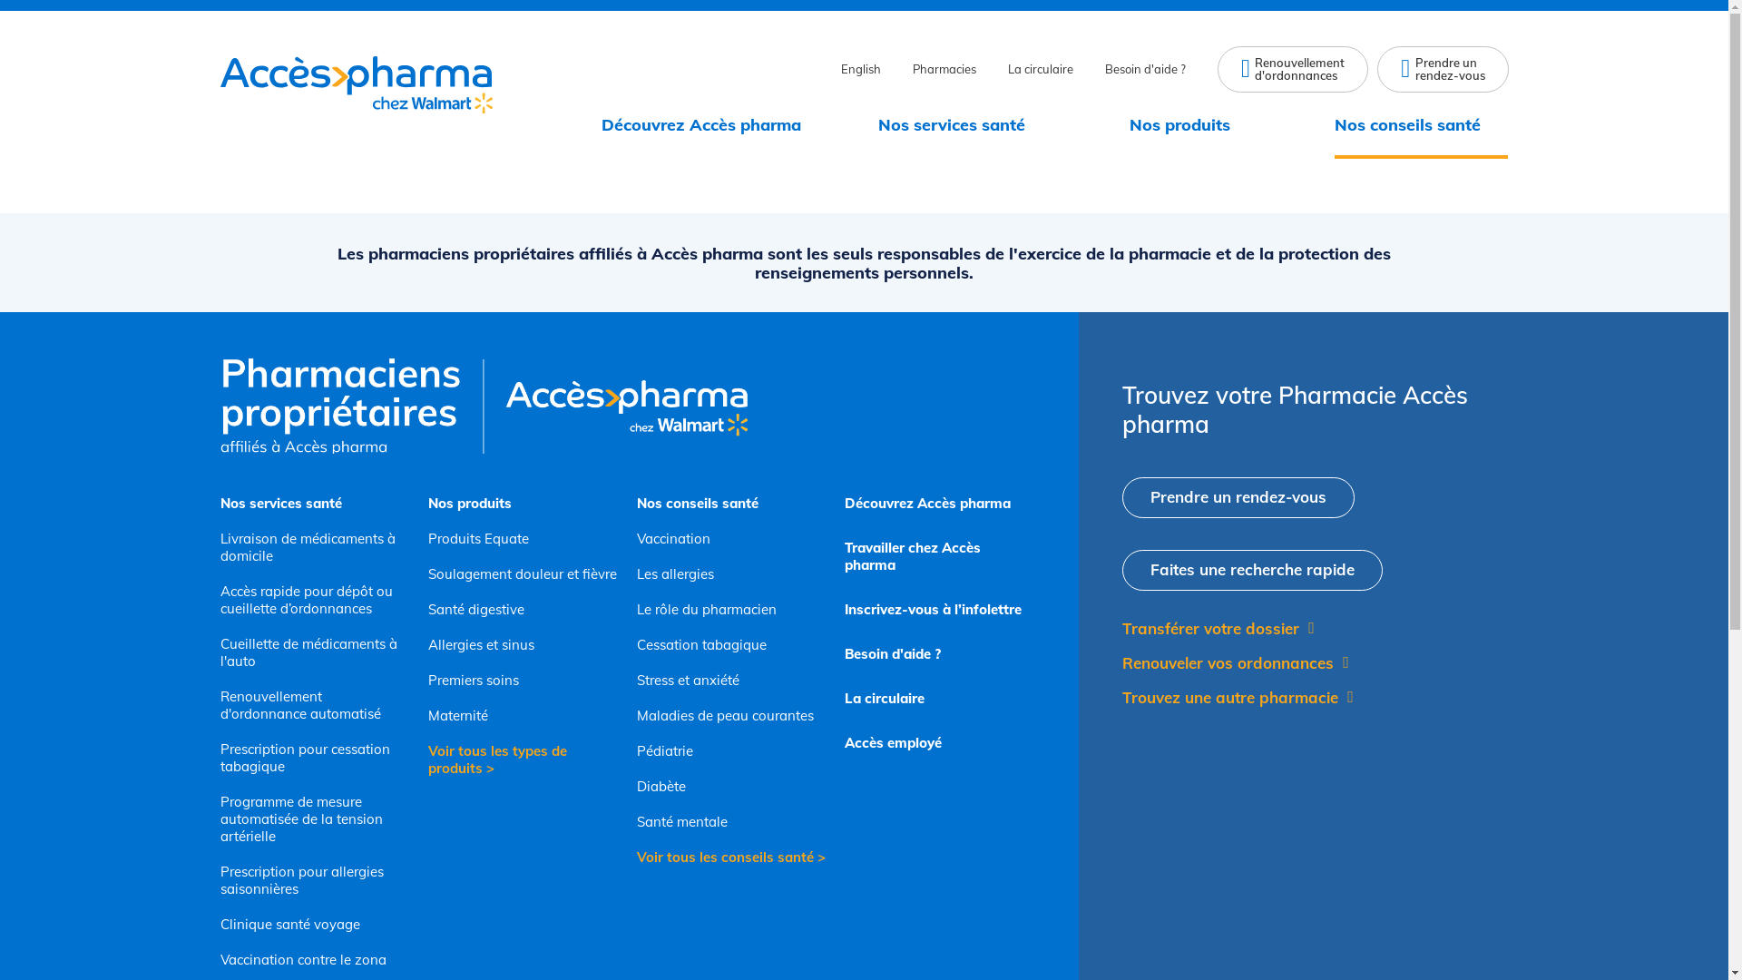  I want to click on Premiers soins, so click(524, 680).